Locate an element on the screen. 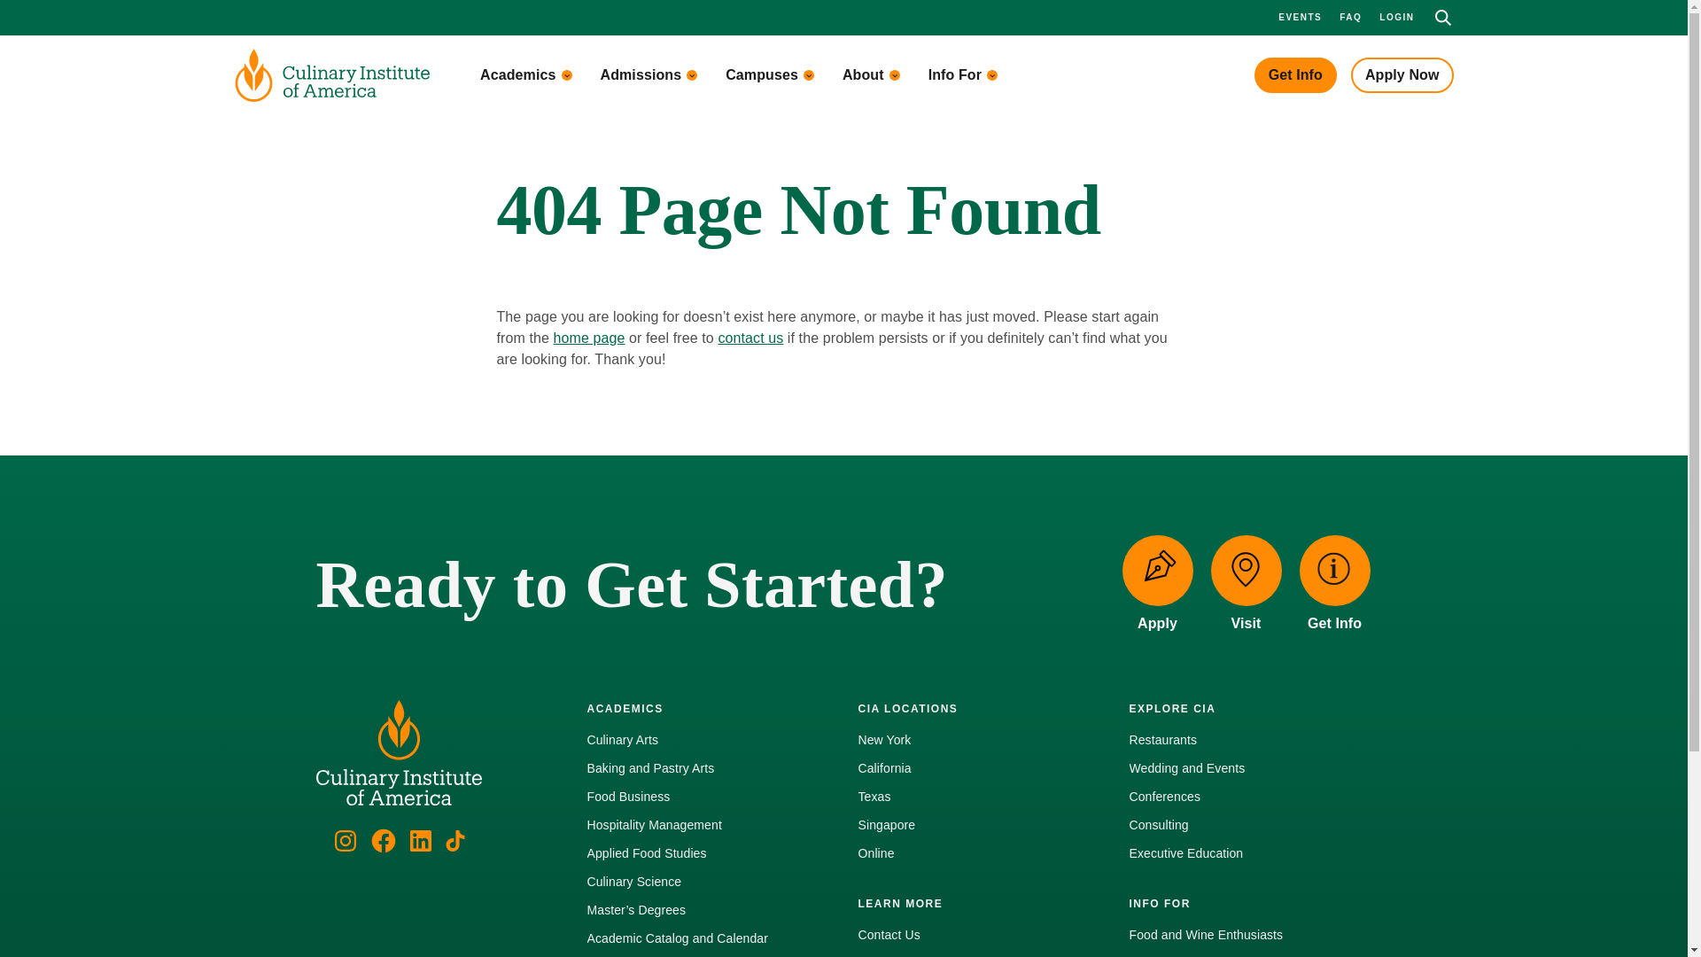 The image size is (1701, 957). MAJORS is located at coordinates (415, 161).